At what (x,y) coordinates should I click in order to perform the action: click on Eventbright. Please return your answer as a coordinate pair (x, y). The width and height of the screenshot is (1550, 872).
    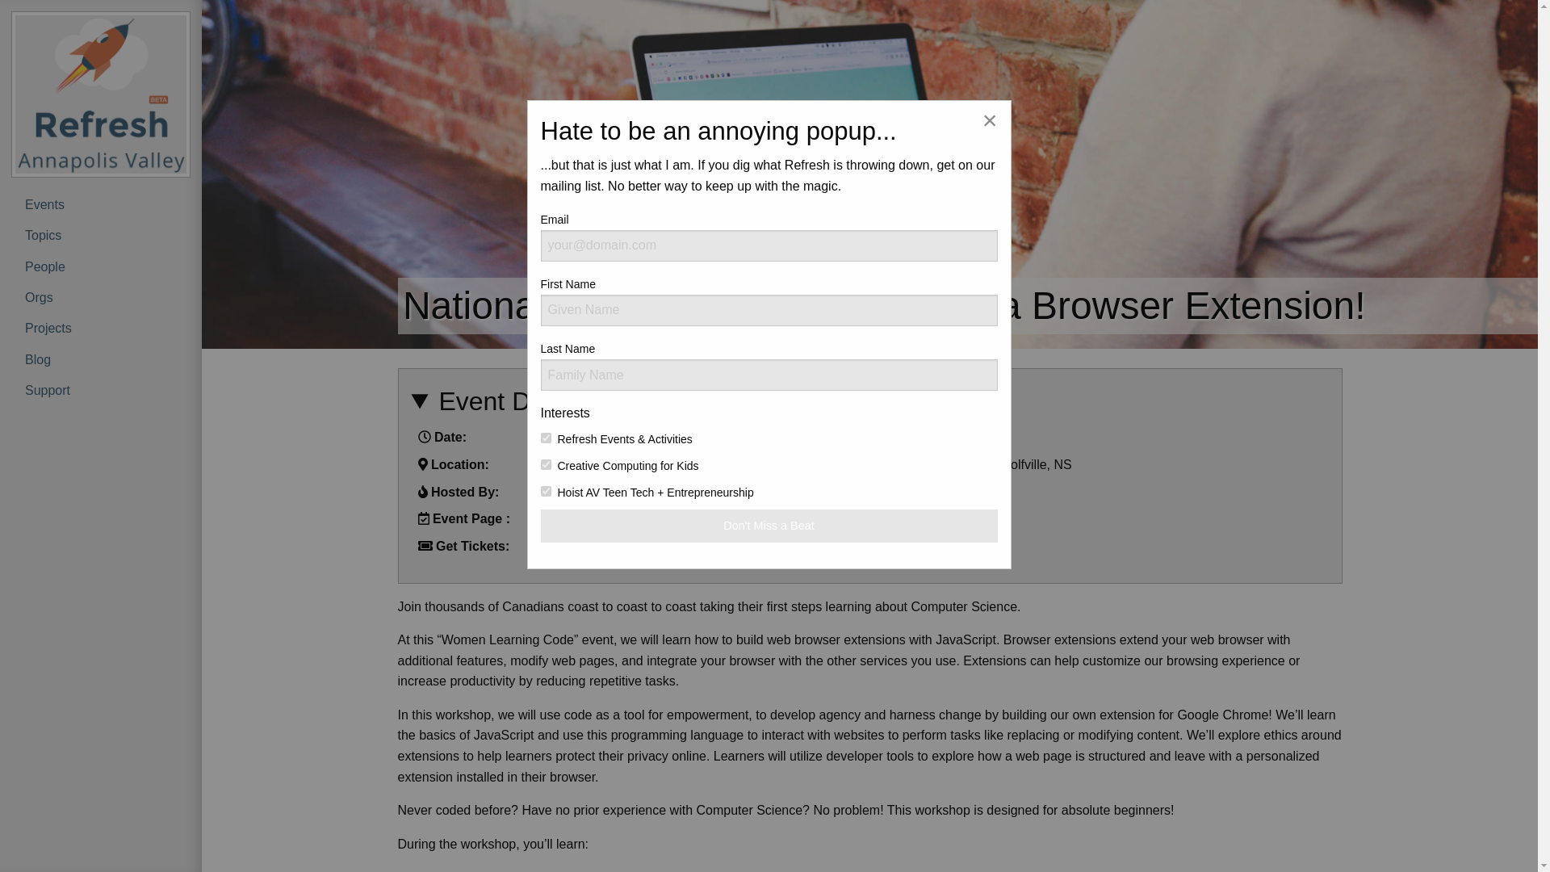
    Looking at the image, I should click on (572, 546).